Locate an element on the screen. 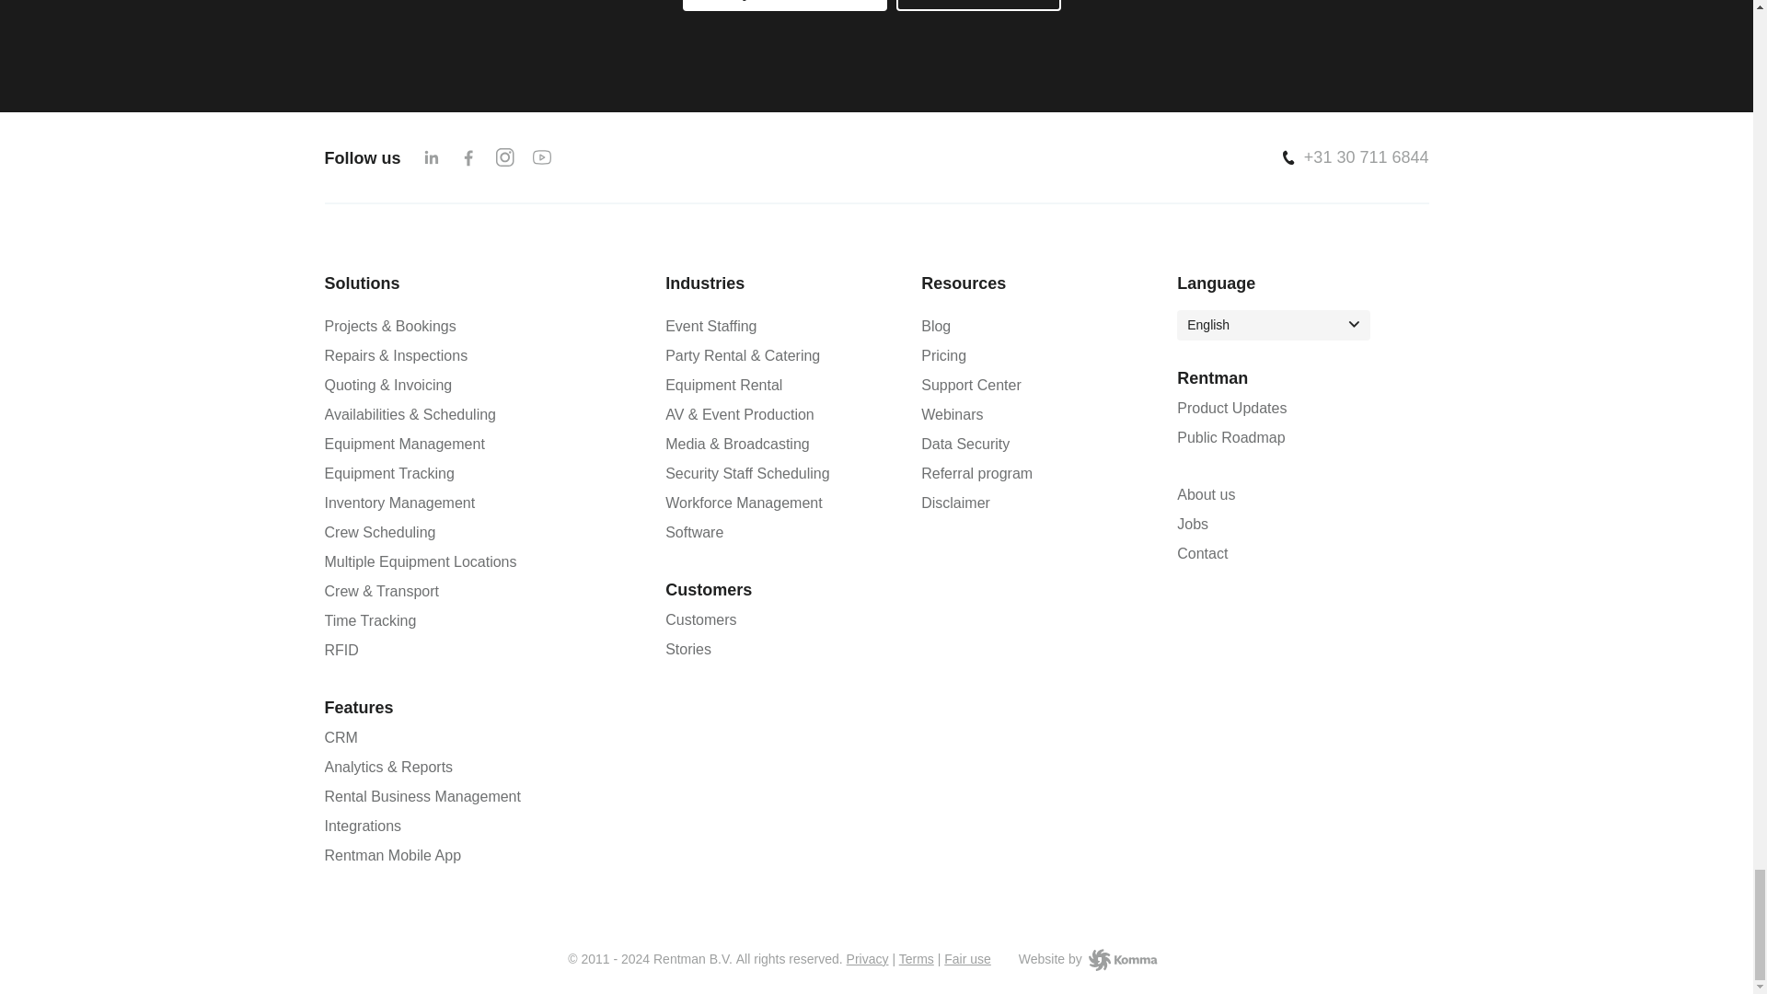 The width and height of the screenshot is (1767, 994). youtube is located at coordinates (542, 156).